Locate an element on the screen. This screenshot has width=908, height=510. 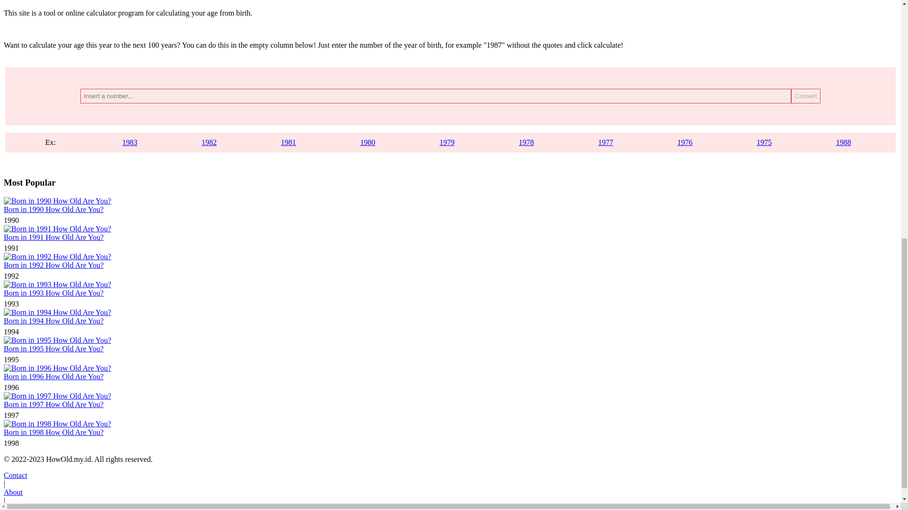
1980 is located at coordinates (368, 142).